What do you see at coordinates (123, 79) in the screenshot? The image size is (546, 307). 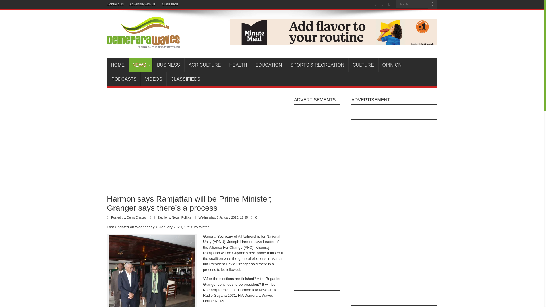 I see `PODCASTS` at bounding box center [123, 79].